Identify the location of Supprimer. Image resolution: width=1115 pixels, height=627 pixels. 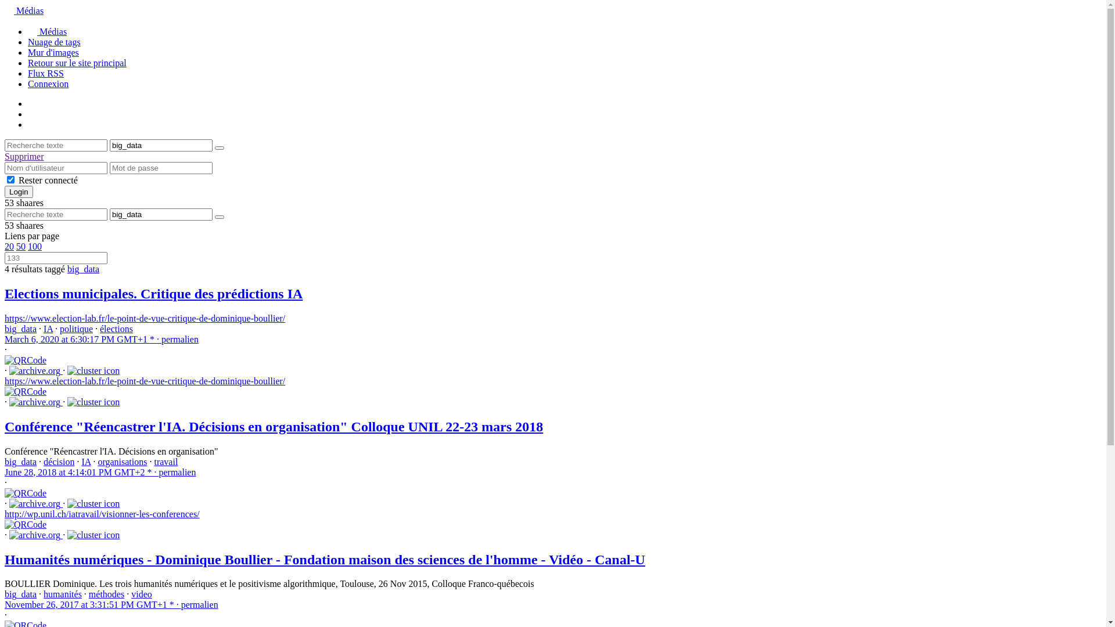
(24, 157).